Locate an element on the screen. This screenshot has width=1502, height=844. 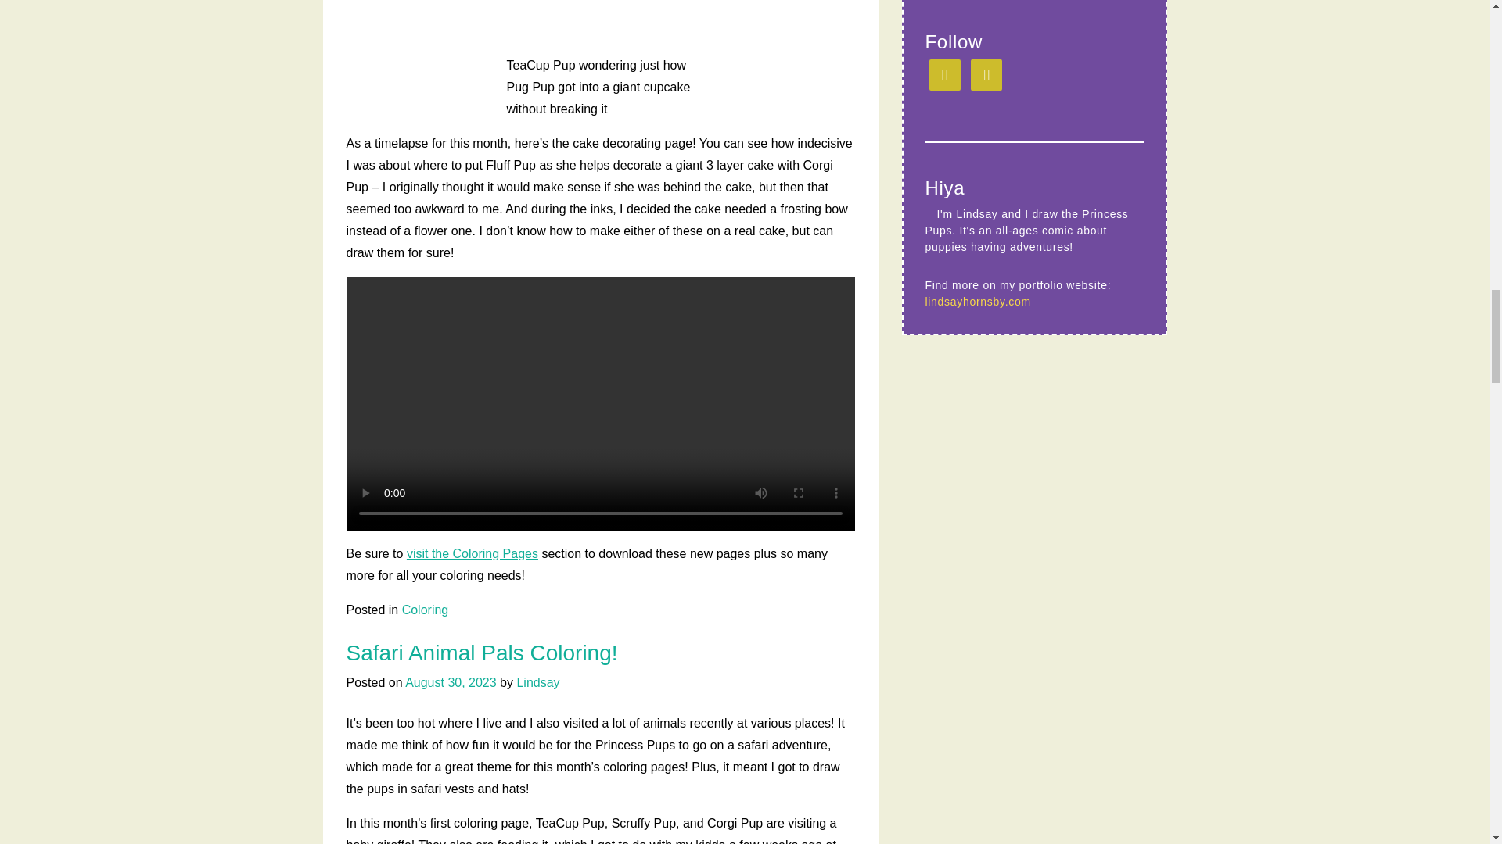
August 30, 2023 is located at coordinates (451, 683).